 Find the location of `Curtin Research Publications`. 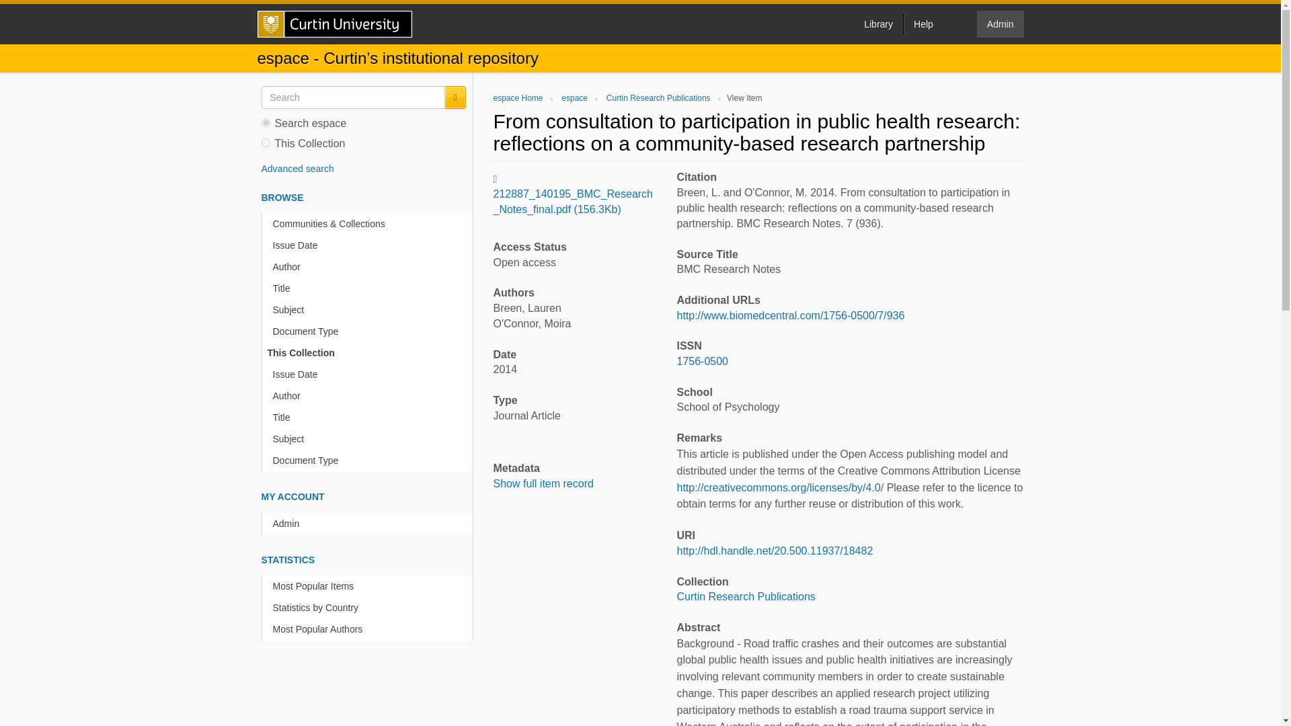

Curtin Research Publications is located at coordinates (659, 98).